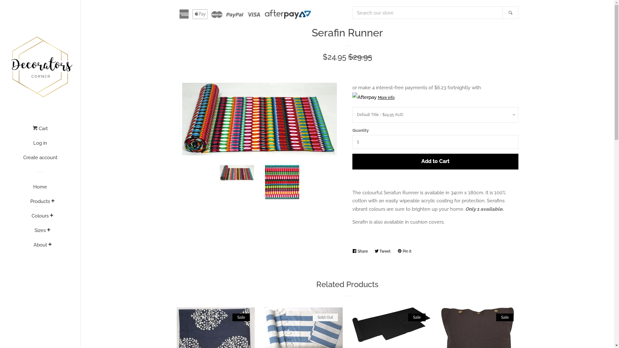 The width and height of the screenshot is (619, 348). I want to click on Home, so click(40, 189).